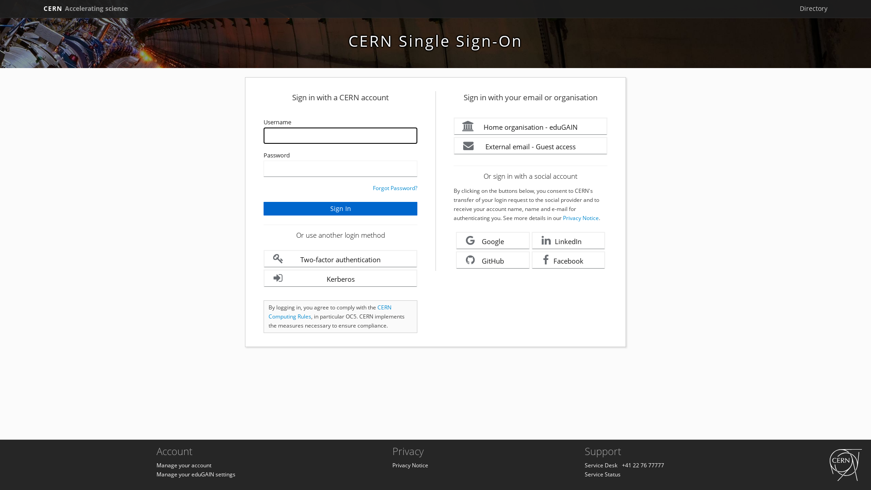  I want to click on +41 22 76 77777, so click(643, 465).